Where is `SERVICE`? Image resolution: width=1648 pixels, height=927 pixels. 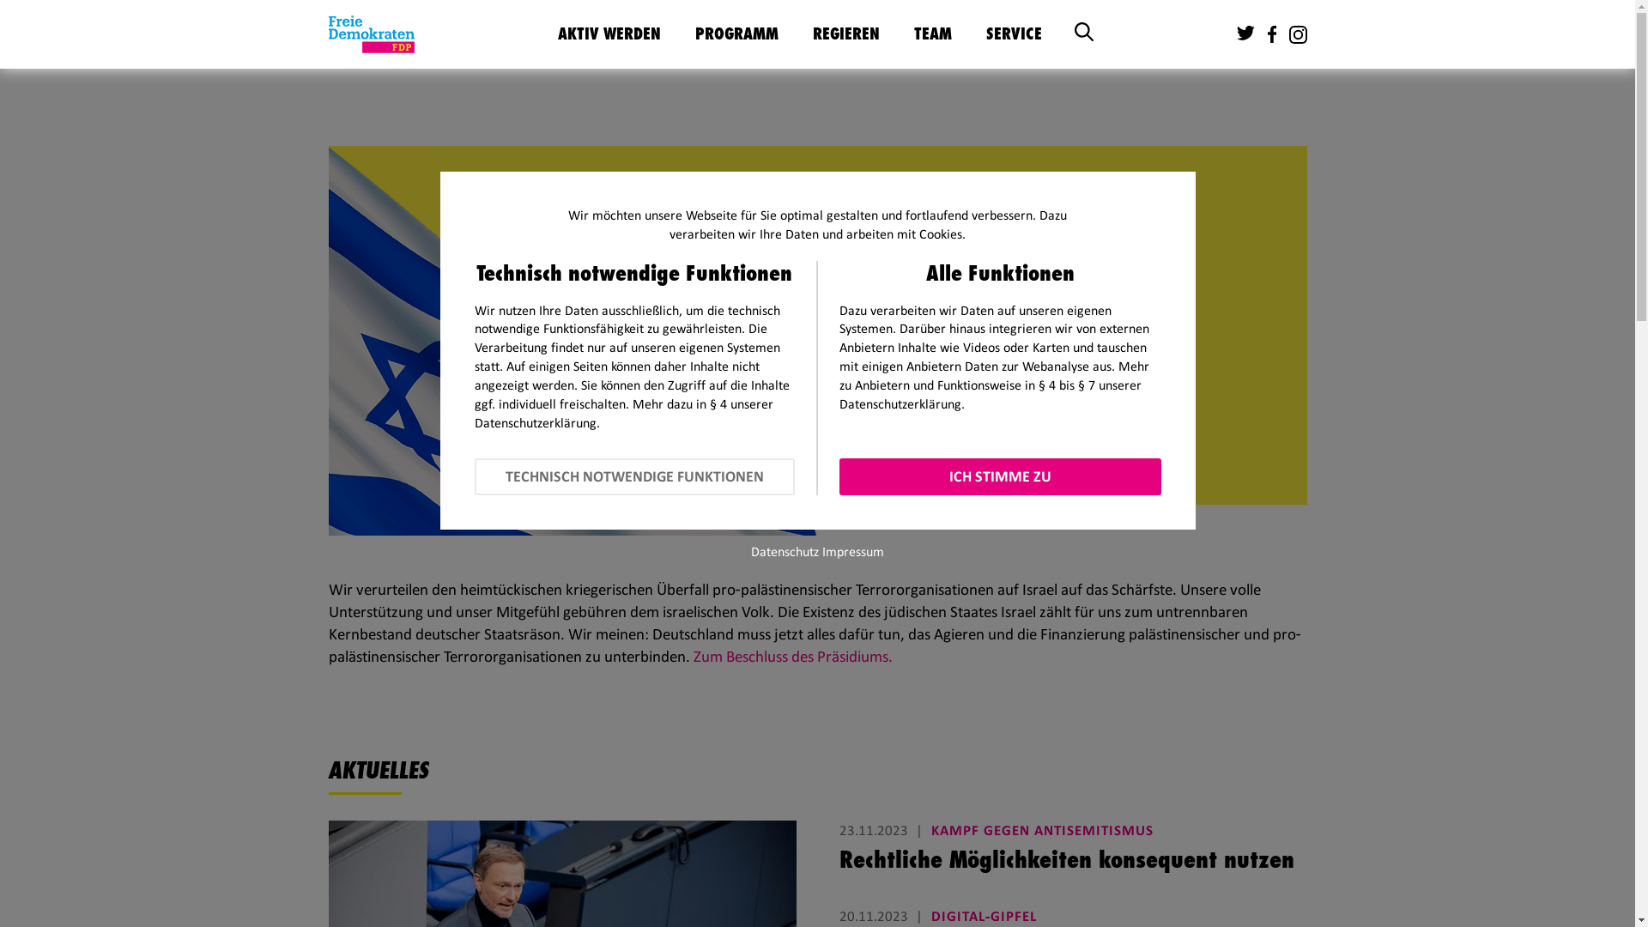
SERVICE is located at coordinates (1013, 33).